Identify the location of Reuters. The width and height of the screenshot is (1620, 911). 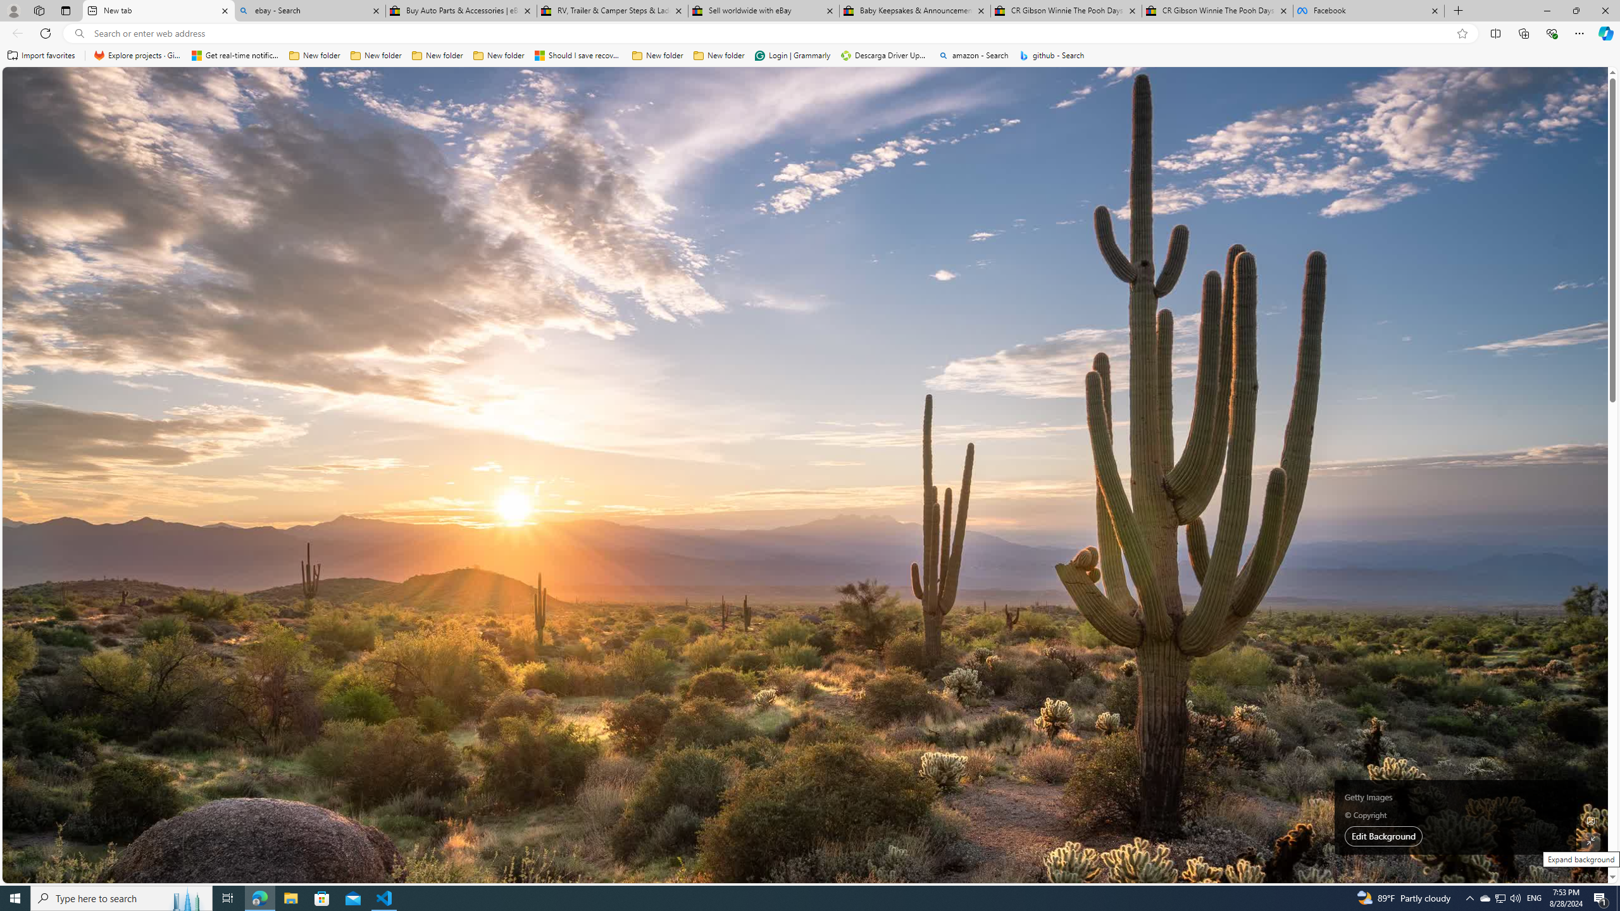
(333, 473).